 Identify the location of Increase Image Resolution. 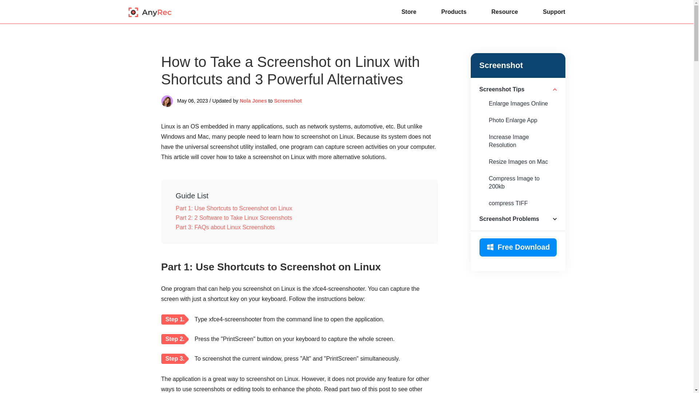
(518, 141).